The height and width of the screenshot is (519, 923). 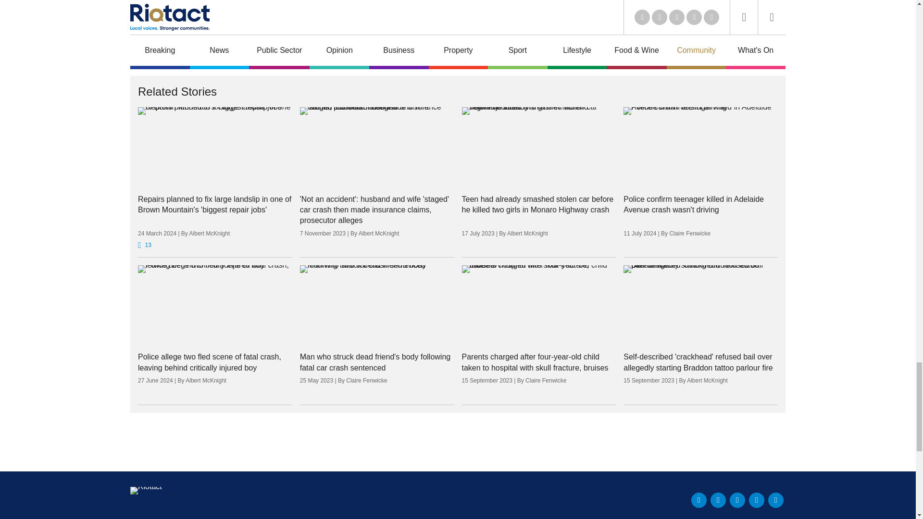 What do you see at coordinates (737, 500) in the screenshot?
I see `Youtube` at bounding box center [737, 500].